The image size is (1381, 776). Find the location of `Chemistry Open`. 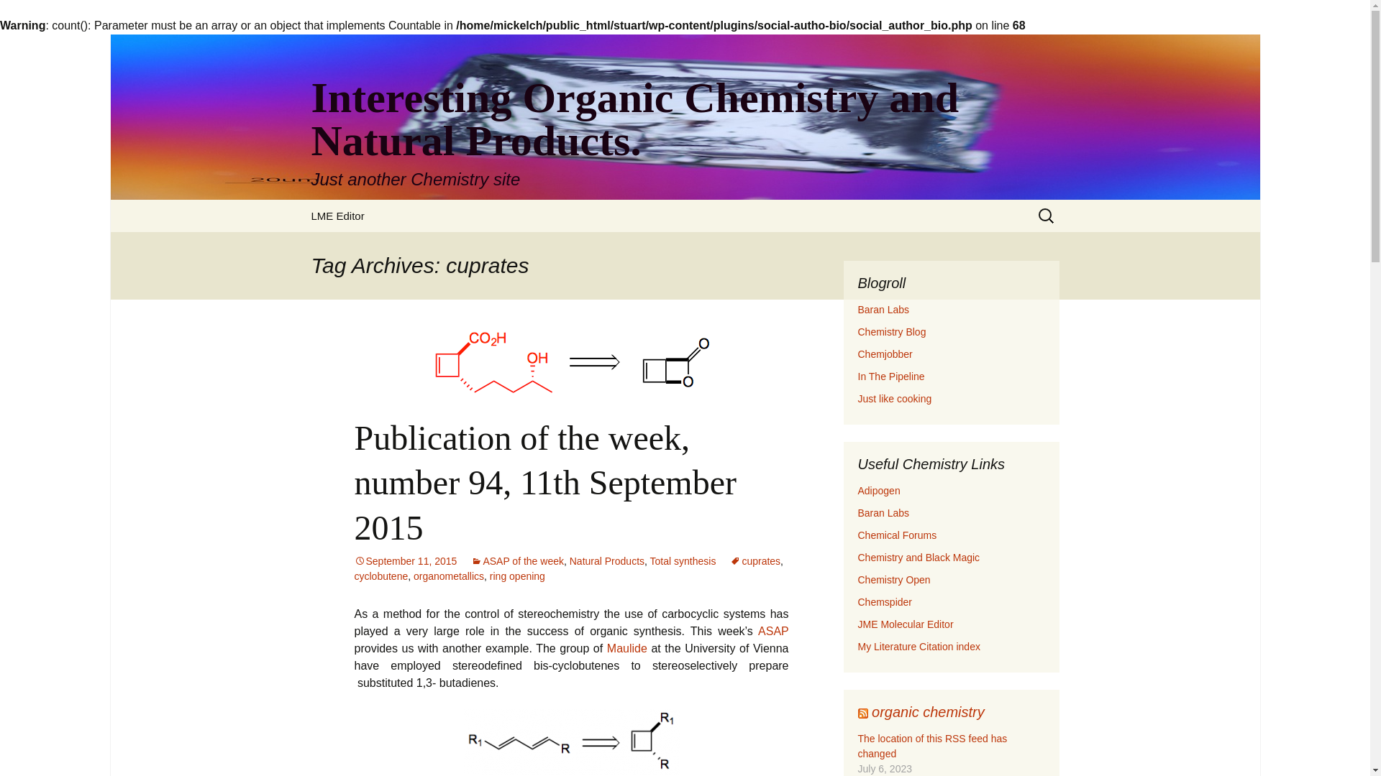

Chemistry Open is located at coordinates (893, 580).